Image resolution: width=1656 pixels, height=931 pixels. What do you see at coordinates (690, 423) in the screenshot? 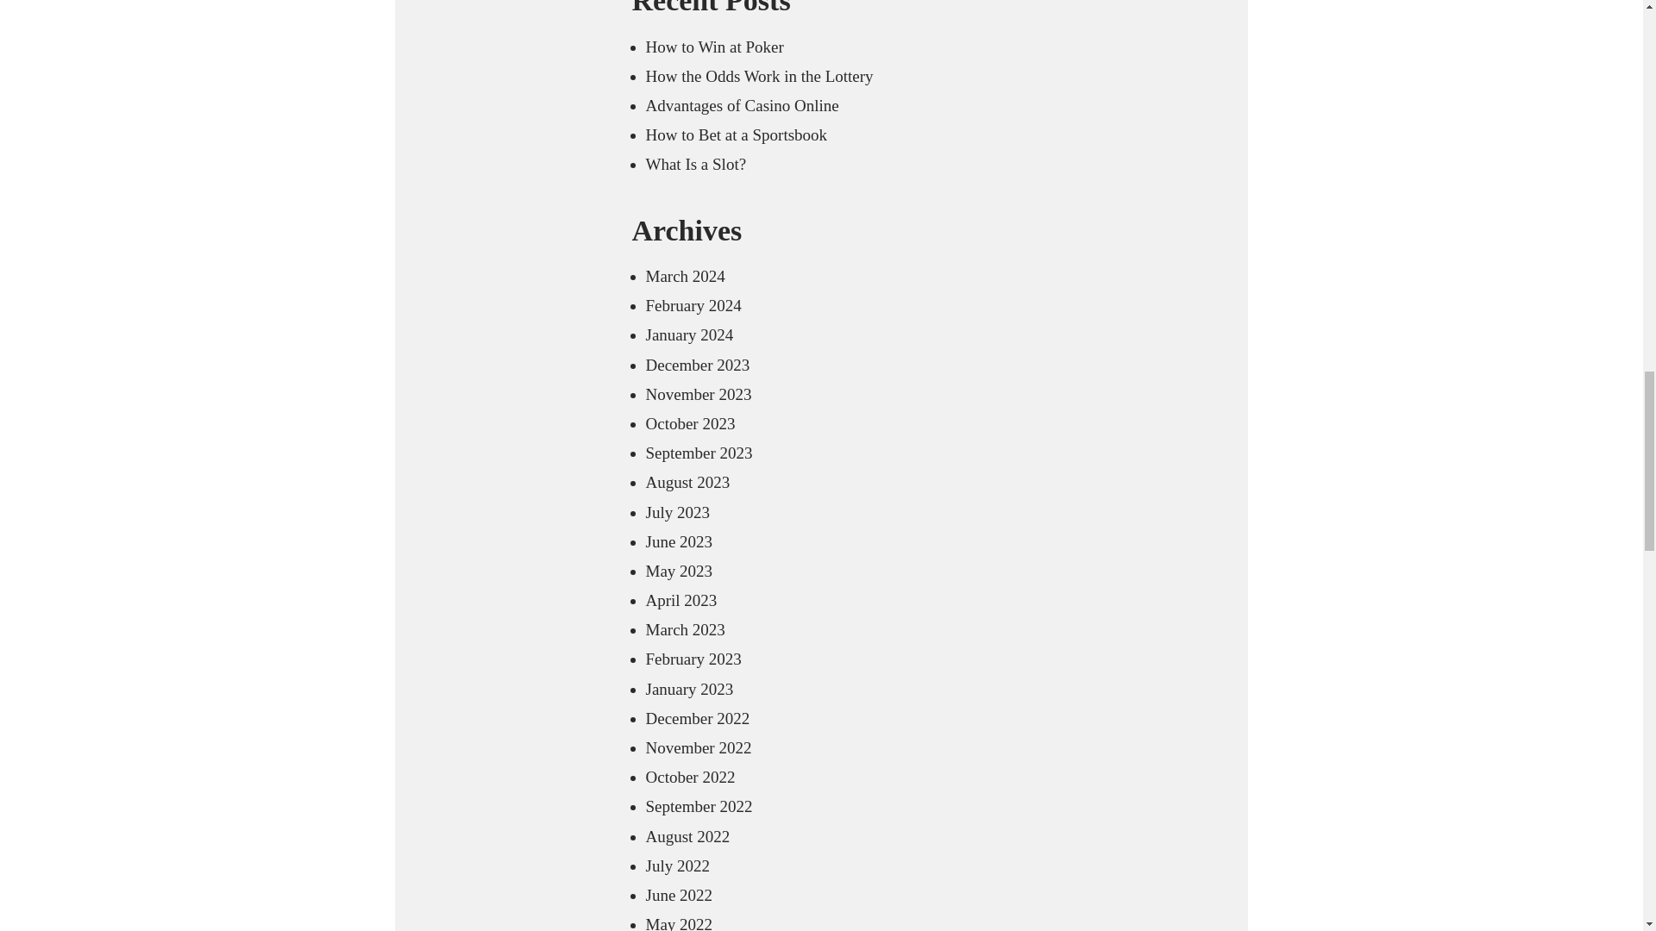
I see `October 2023` at bounding box center [690, 423].